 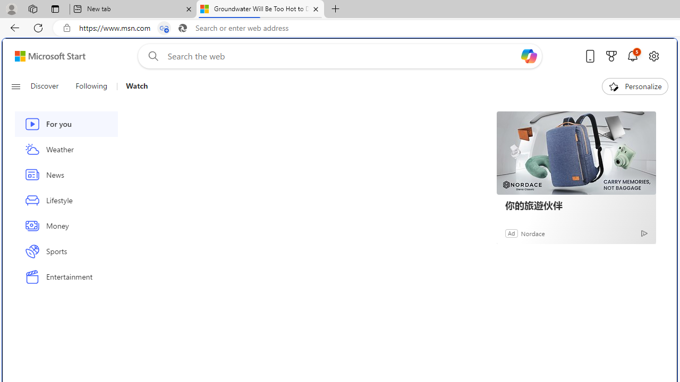 What do you see at coordinates (164, 28) in the screenshot?
I see `Tabs in split screen` at bounding box center [164, 28].